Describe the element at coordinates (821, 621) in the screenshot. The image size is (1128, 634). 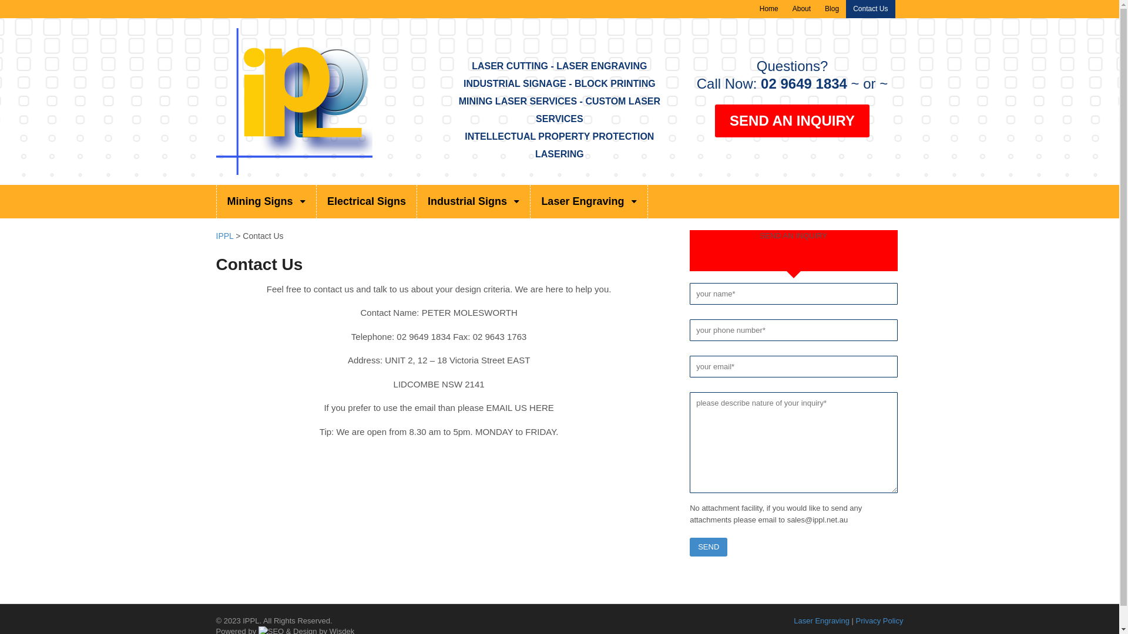
I see `Laser Engraving` at that location.